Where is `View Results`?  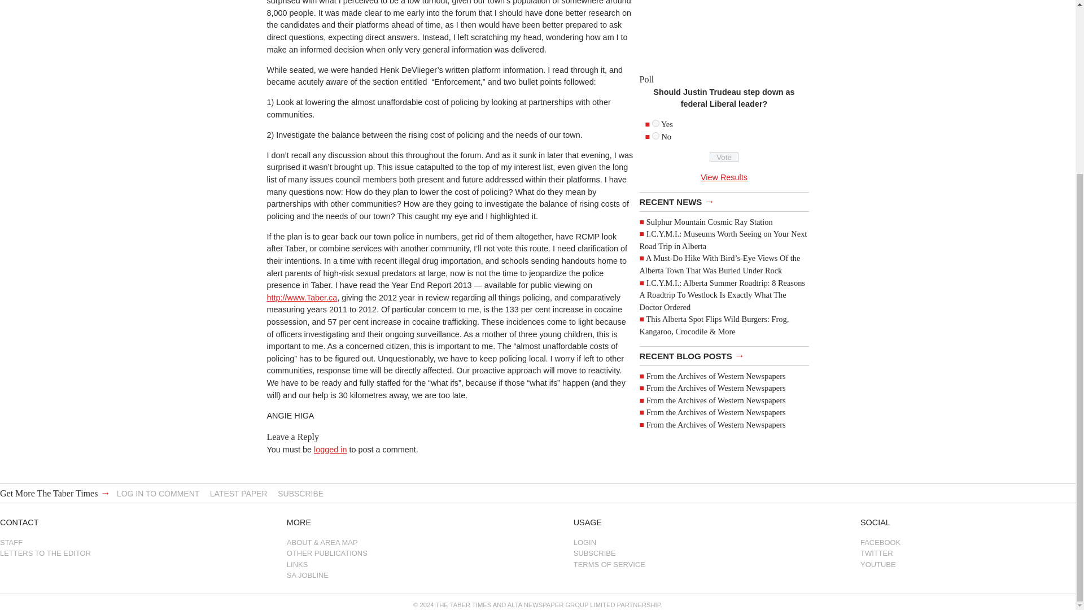 View Results is located at coordinates (724, 177).